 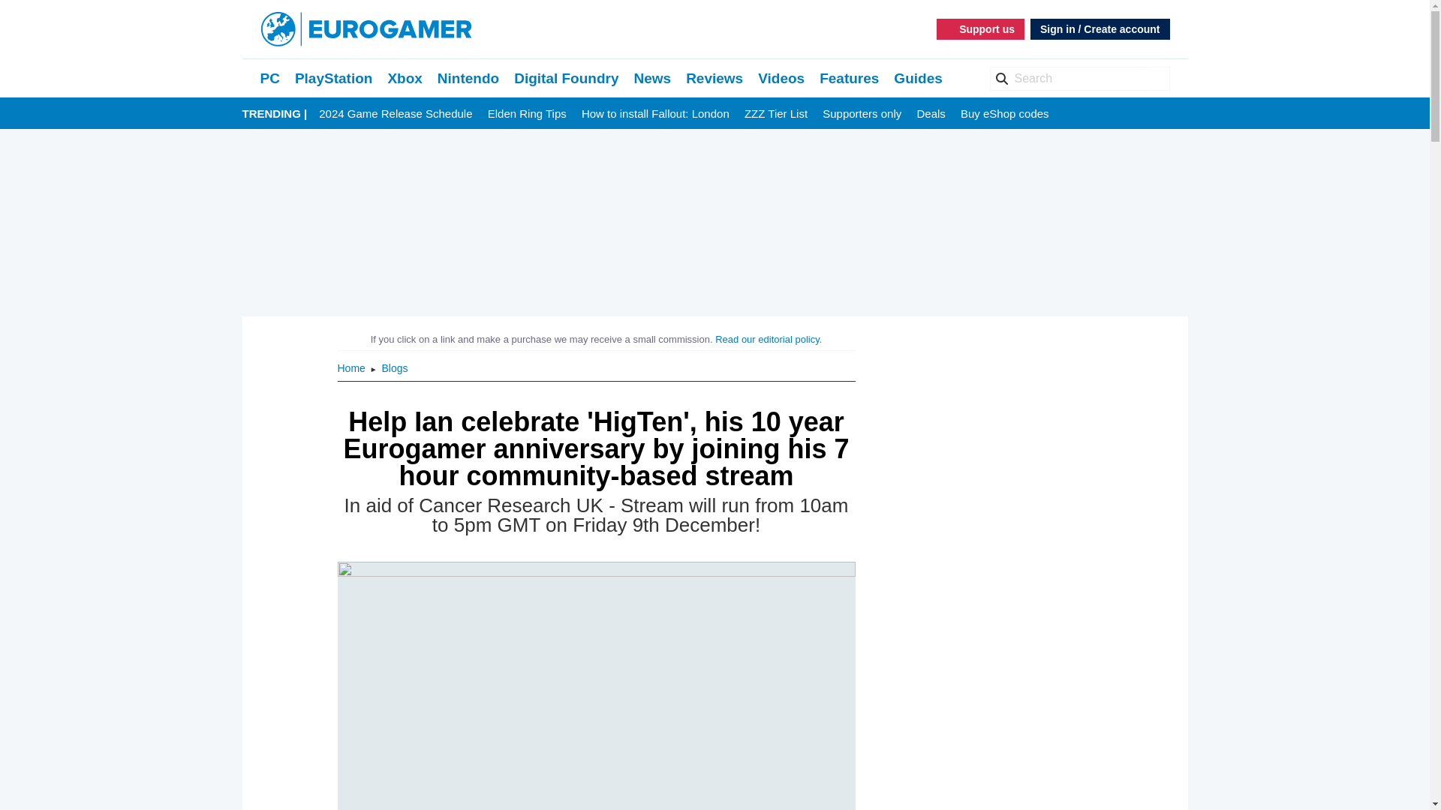 I want to click on Nintendo, so click(x=468, y=78).